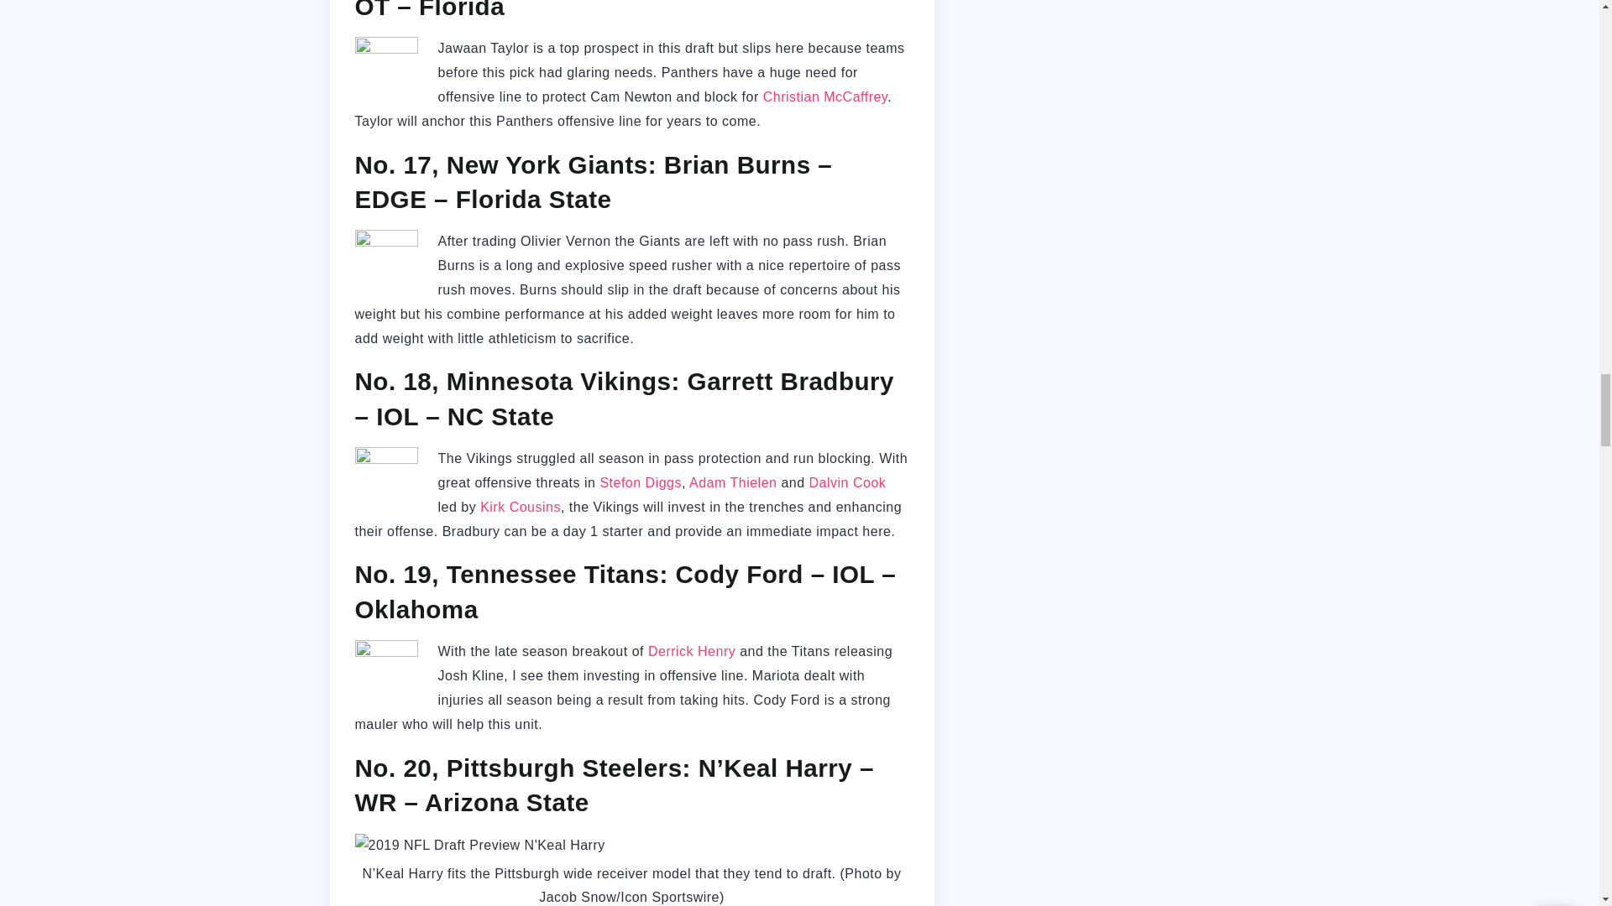 This screenshot has width=1612, height=906. What do you see at coordinates (691, 651) in the screenshot?
I see `Derrick Henry fantasy football news, stats and projections` at bounding box center [691, 651].